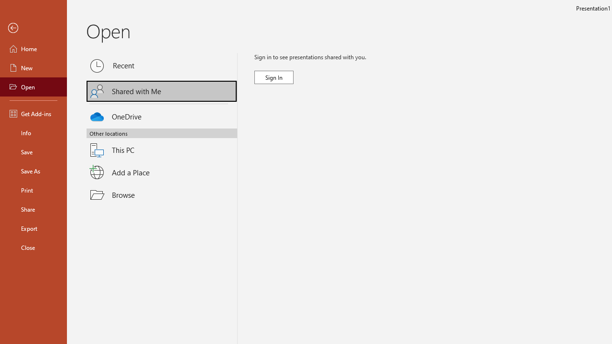 This screenshot has width=612, height=344. I want to click on This PC, so click(162, 144).